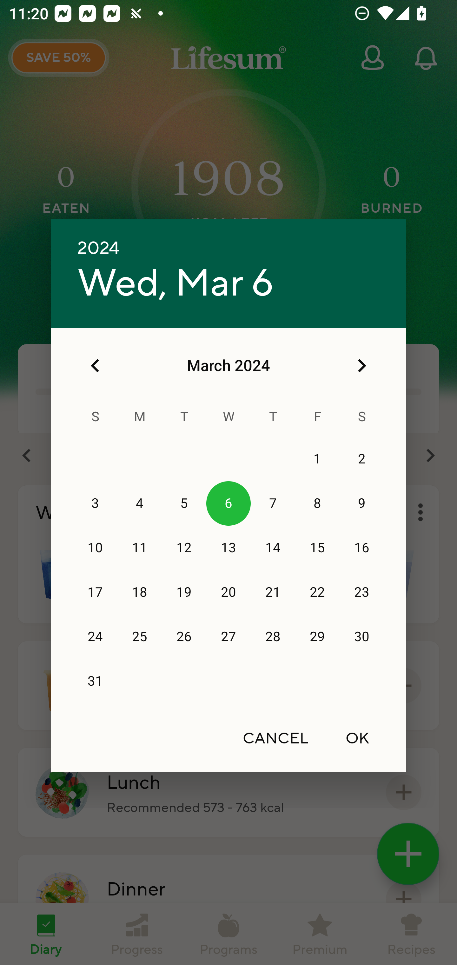 The height and width of the screenshot is (965, 457). I want to click on 26 26 March 2024, so click(184, 637).